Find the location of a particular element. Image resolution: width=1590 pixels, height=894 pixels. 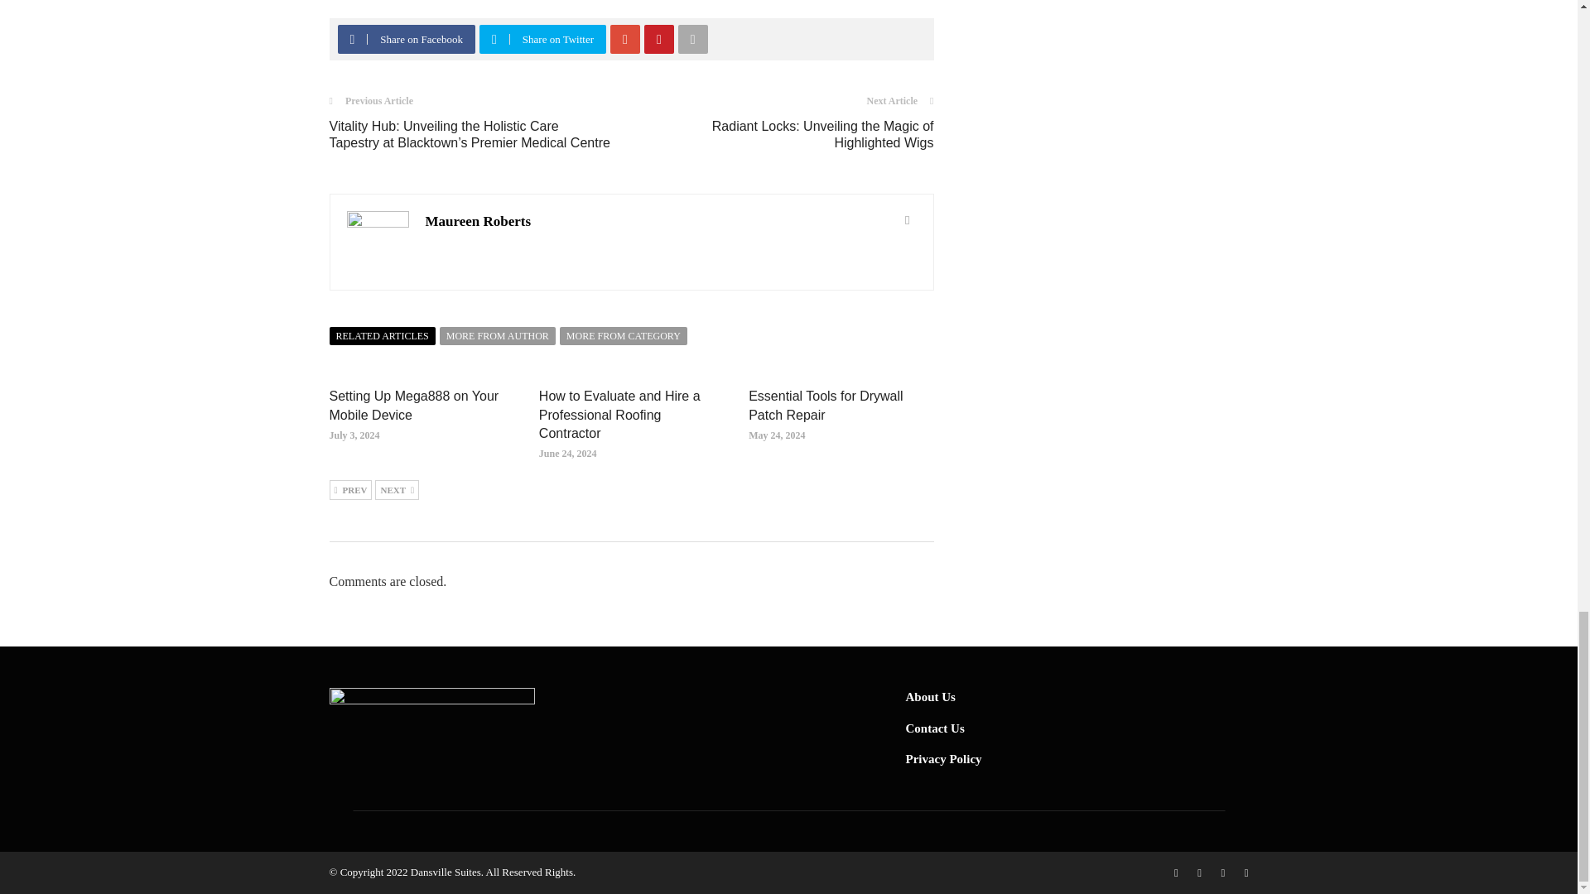

Twitter is located at coordinates (494, 39).